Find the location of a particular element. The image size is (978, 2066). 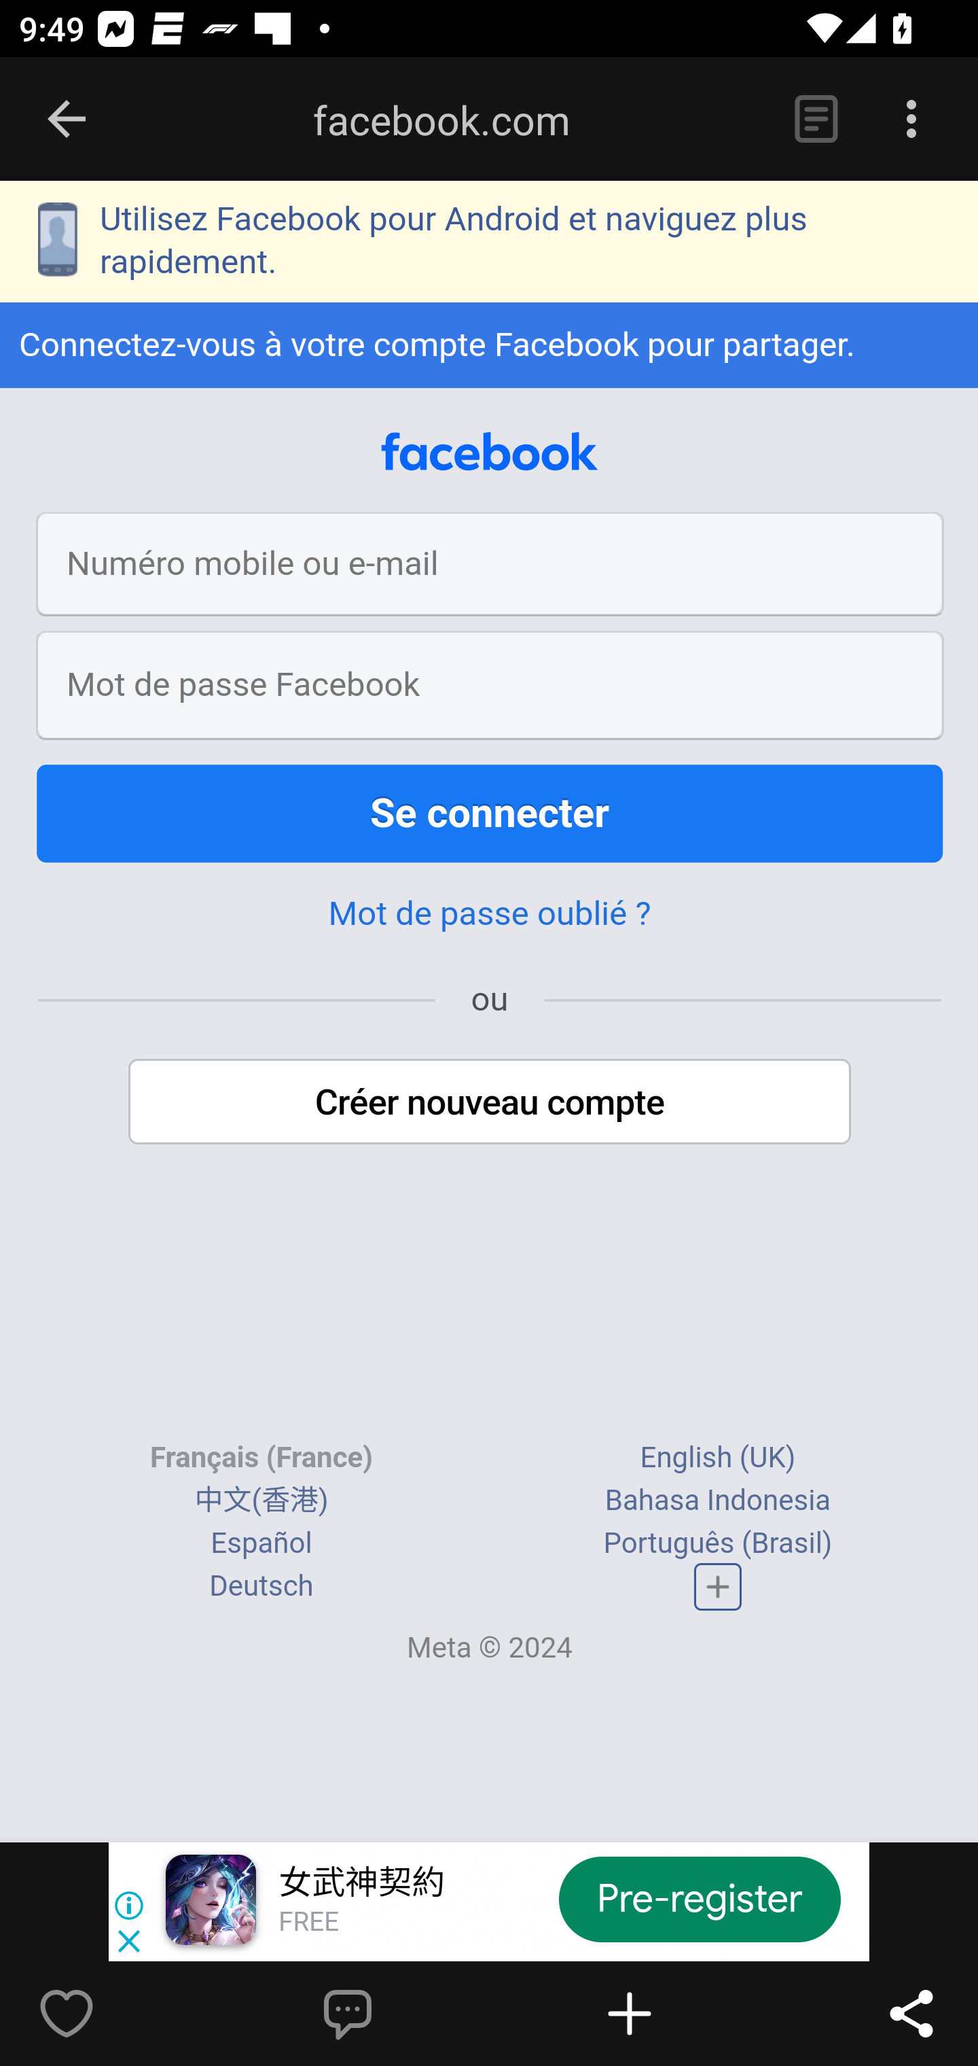

Flip into Magazine is located at coordinates (686, 2013).